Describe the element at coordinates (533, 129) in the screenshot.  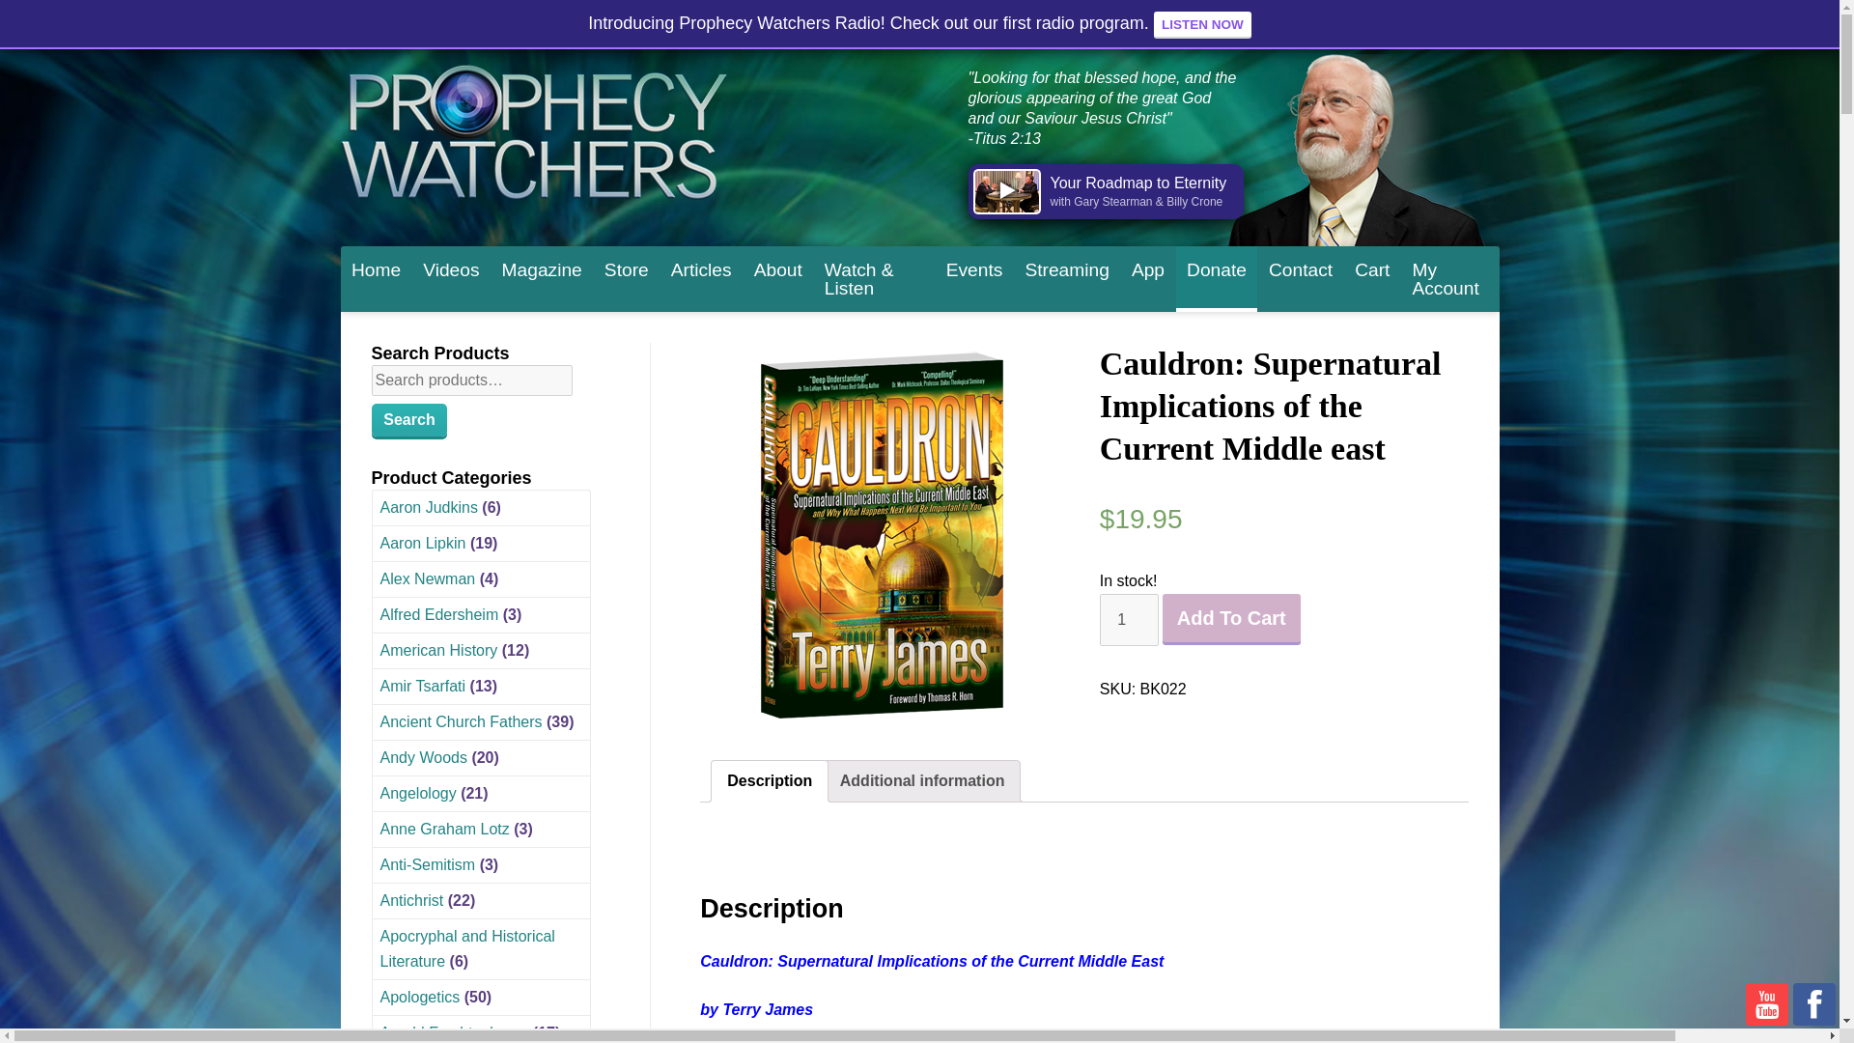
I see `The Prophecy Watchers` at that location.